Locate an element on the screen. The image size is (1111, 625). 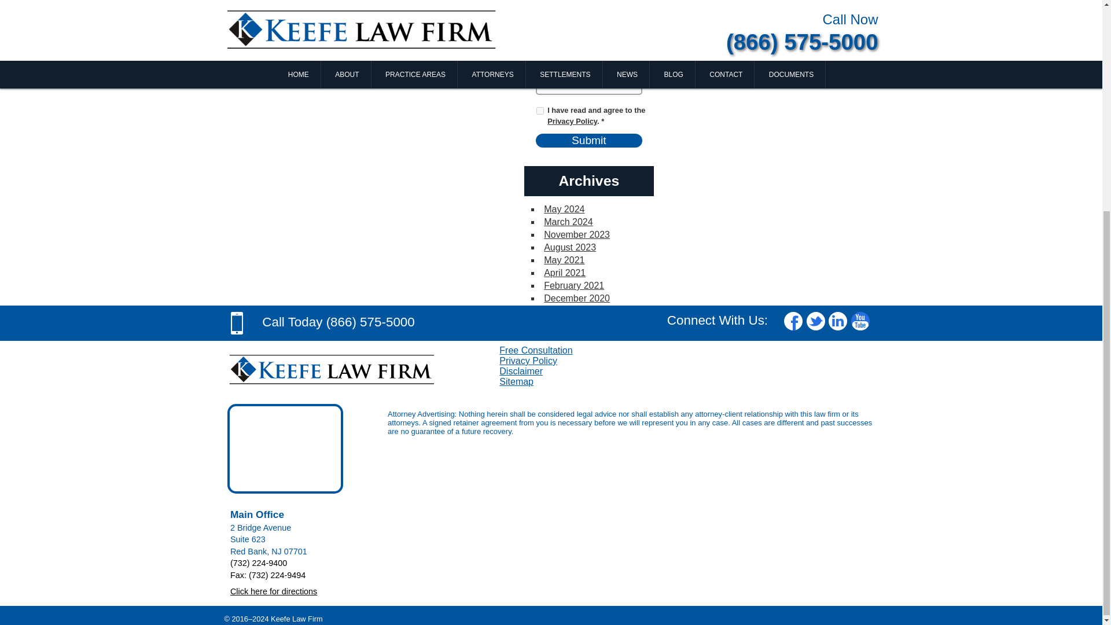
May 2024 is located at coordinates (564, 209).